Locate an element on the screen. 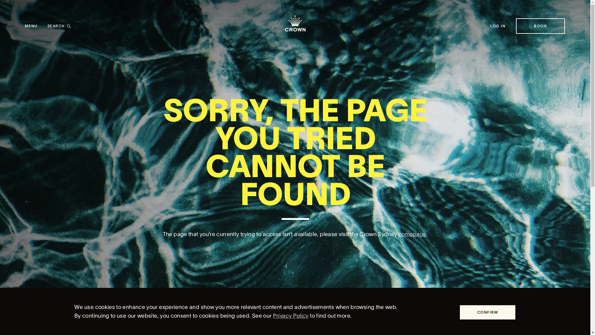 Image resolution: width=595 pixels, height=335 pixels. CONFIRM is located at coordinates (488, 312).